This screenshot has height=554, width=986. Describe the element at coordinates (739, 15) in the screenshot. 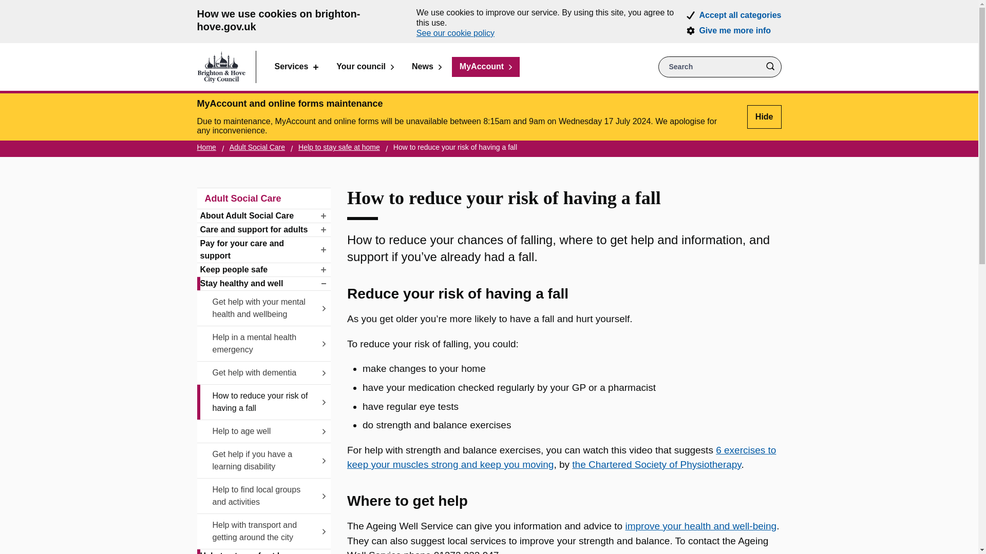

I see `Accept all categories` at that location.